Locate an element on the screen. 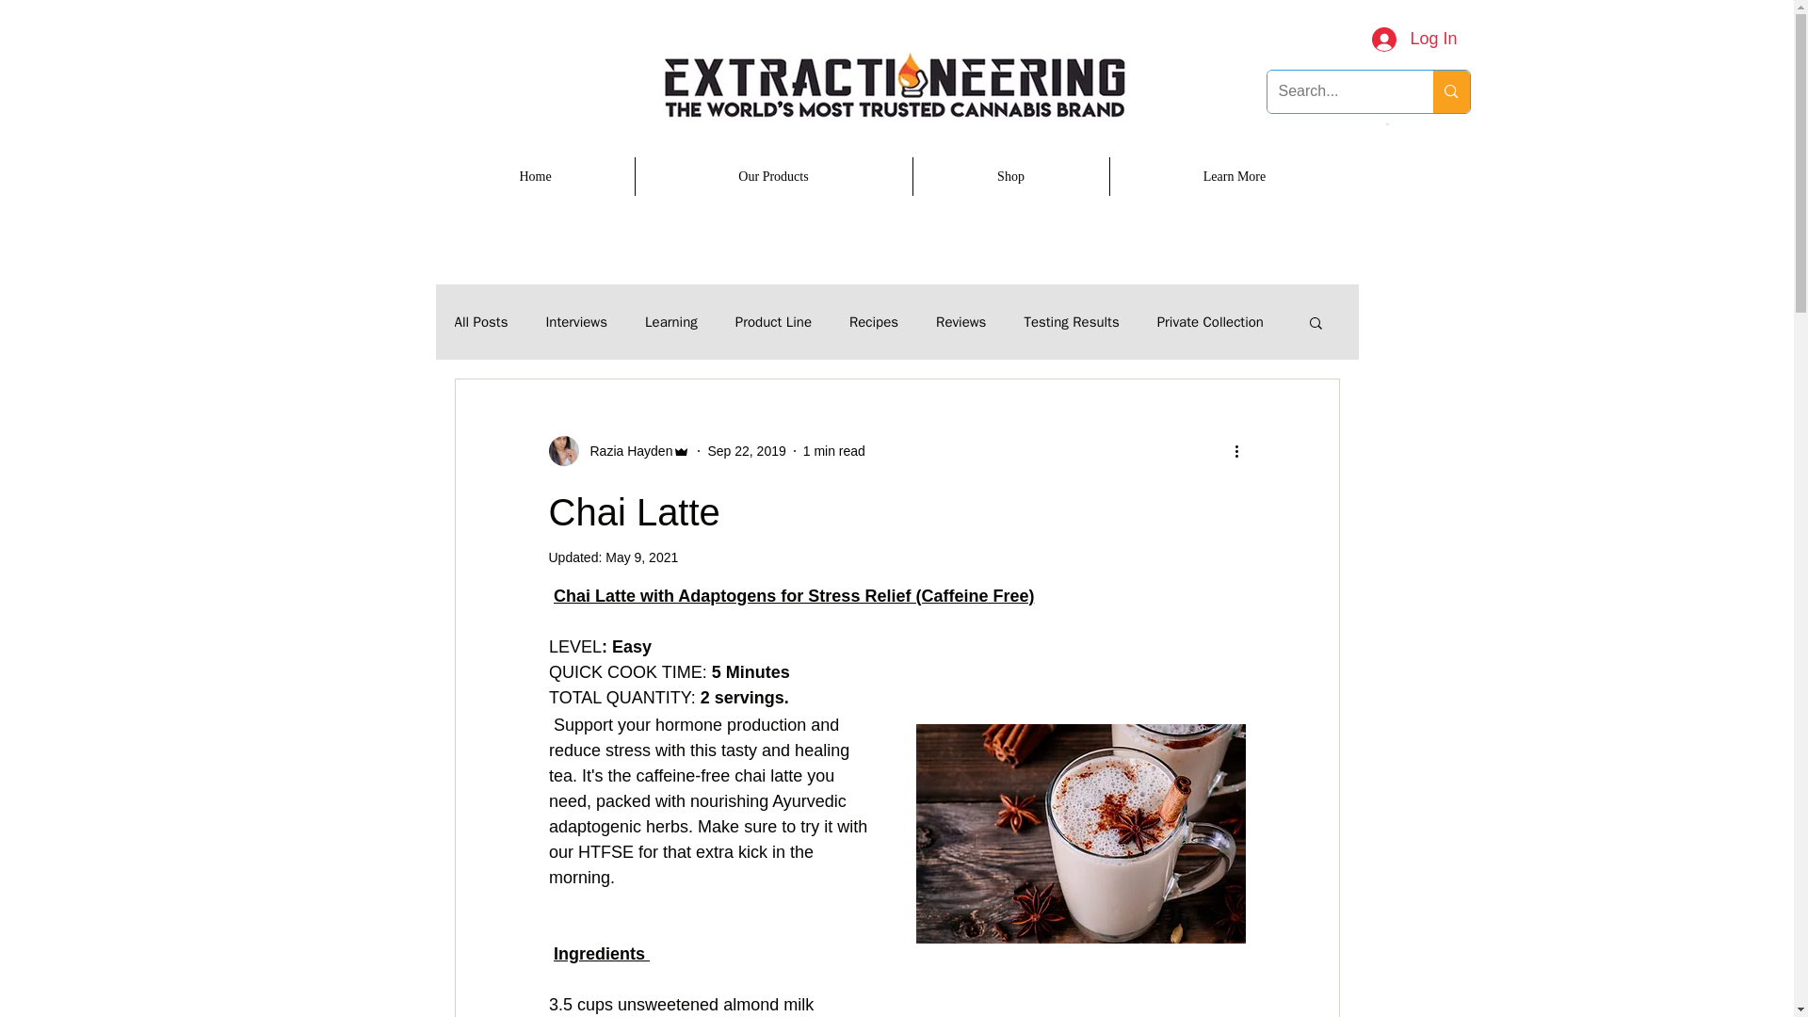  Shop is located at coordinates (1009, 177).